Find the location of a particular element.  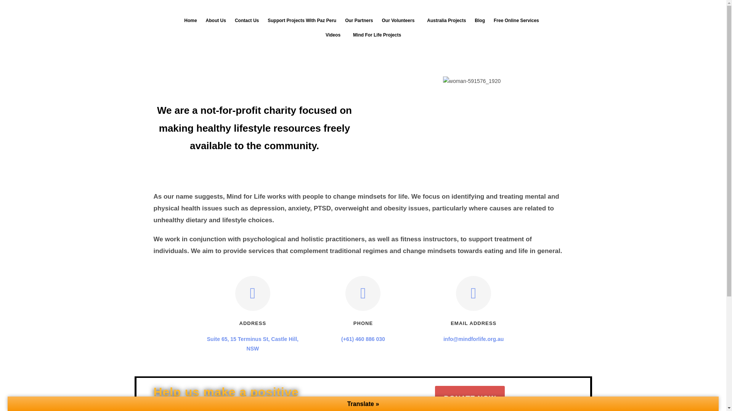

Our Partners is located at coordinates (359, 21).